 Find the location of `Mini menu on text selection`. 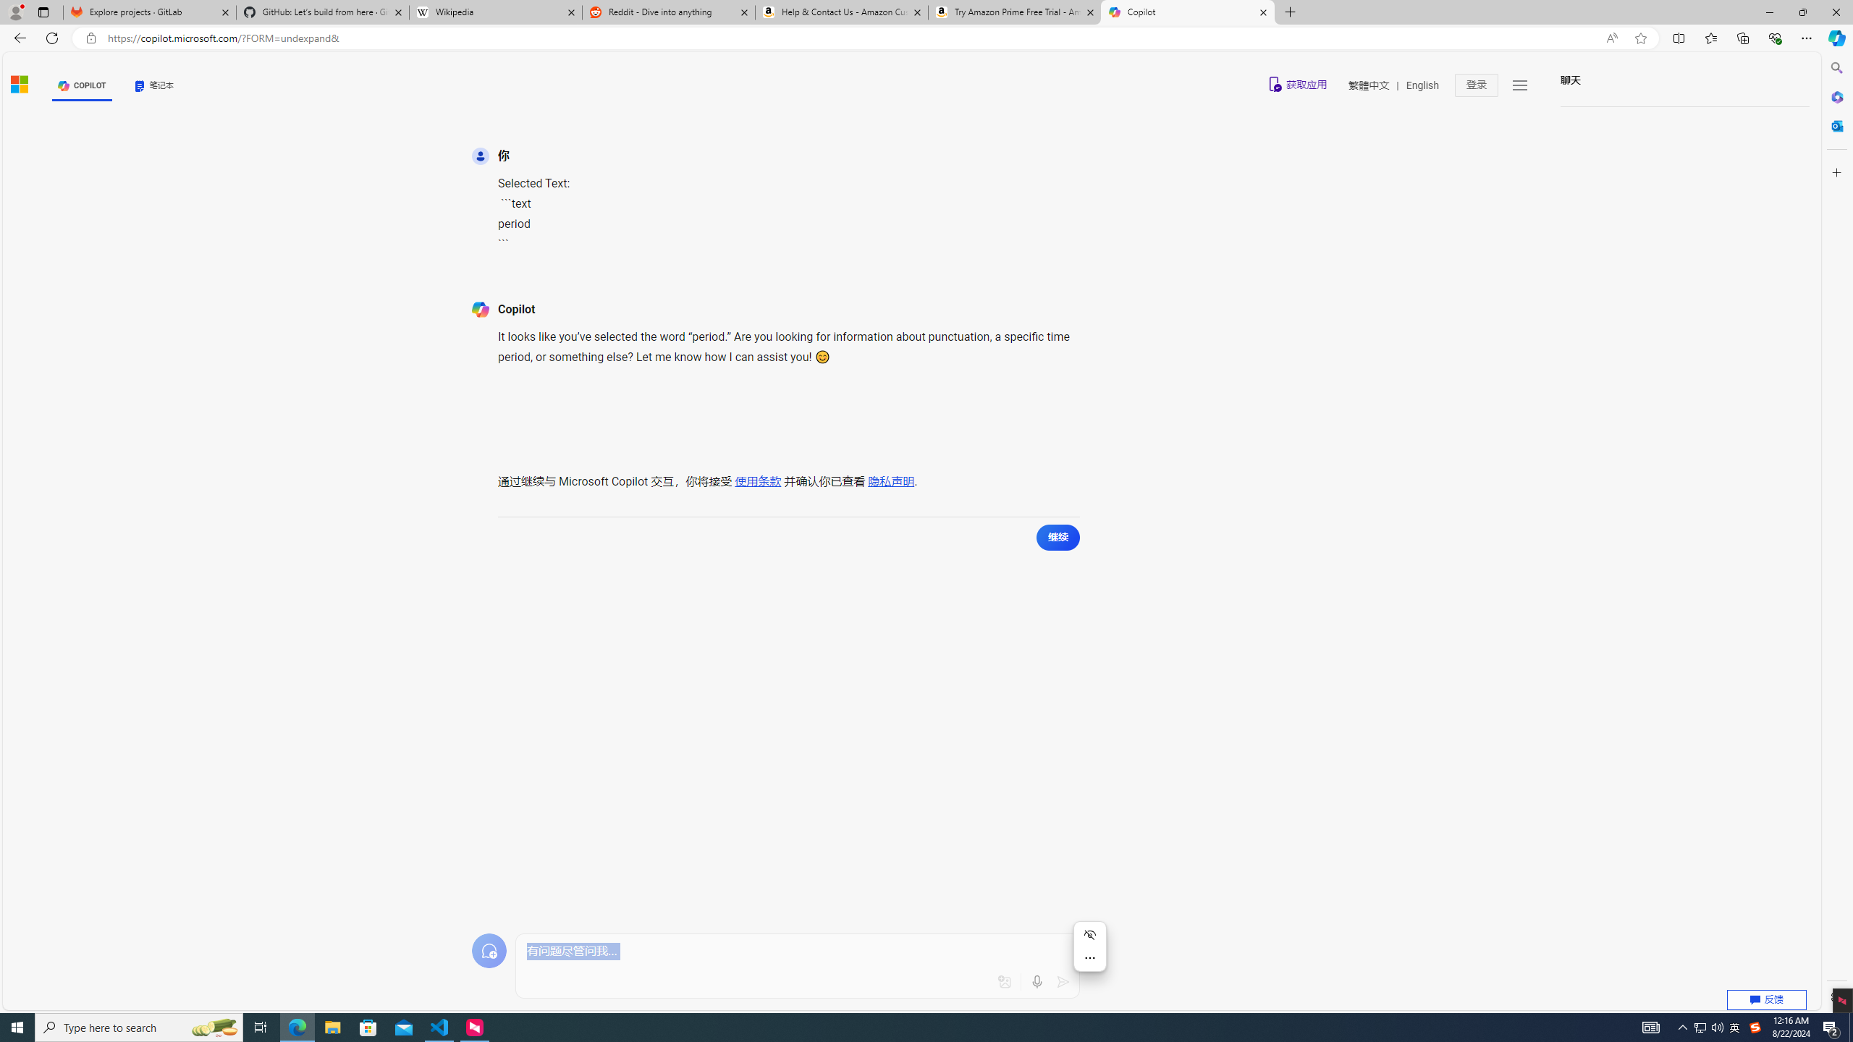

Mini menu on text selection is located at coordinates (1090, 946).